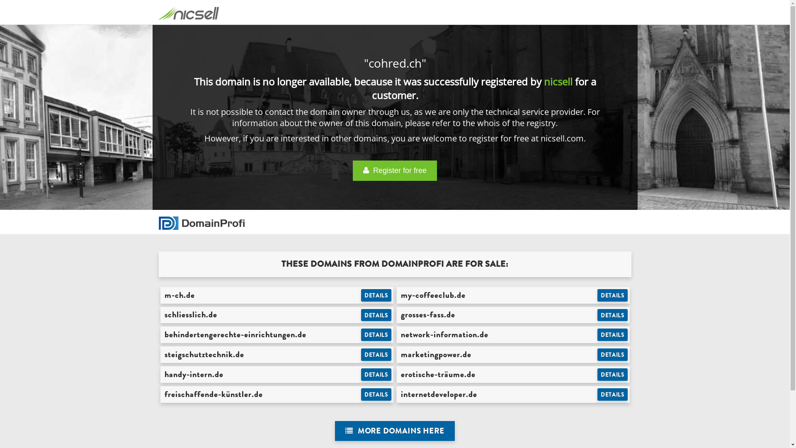 This screenshot has width=796, height=448. Describe the element at coordinates (558, 81) in the screenshot. I see `nicsell` at that location.